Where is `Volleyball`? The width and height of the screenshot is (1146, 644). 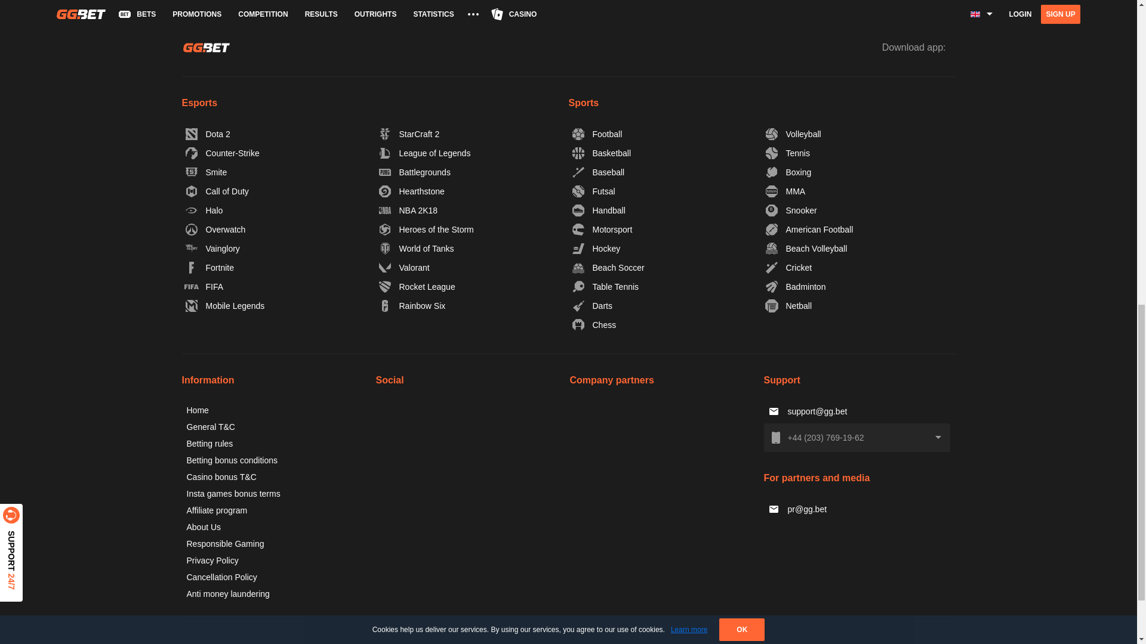
Volleyball is located at coordinates (793, 134).